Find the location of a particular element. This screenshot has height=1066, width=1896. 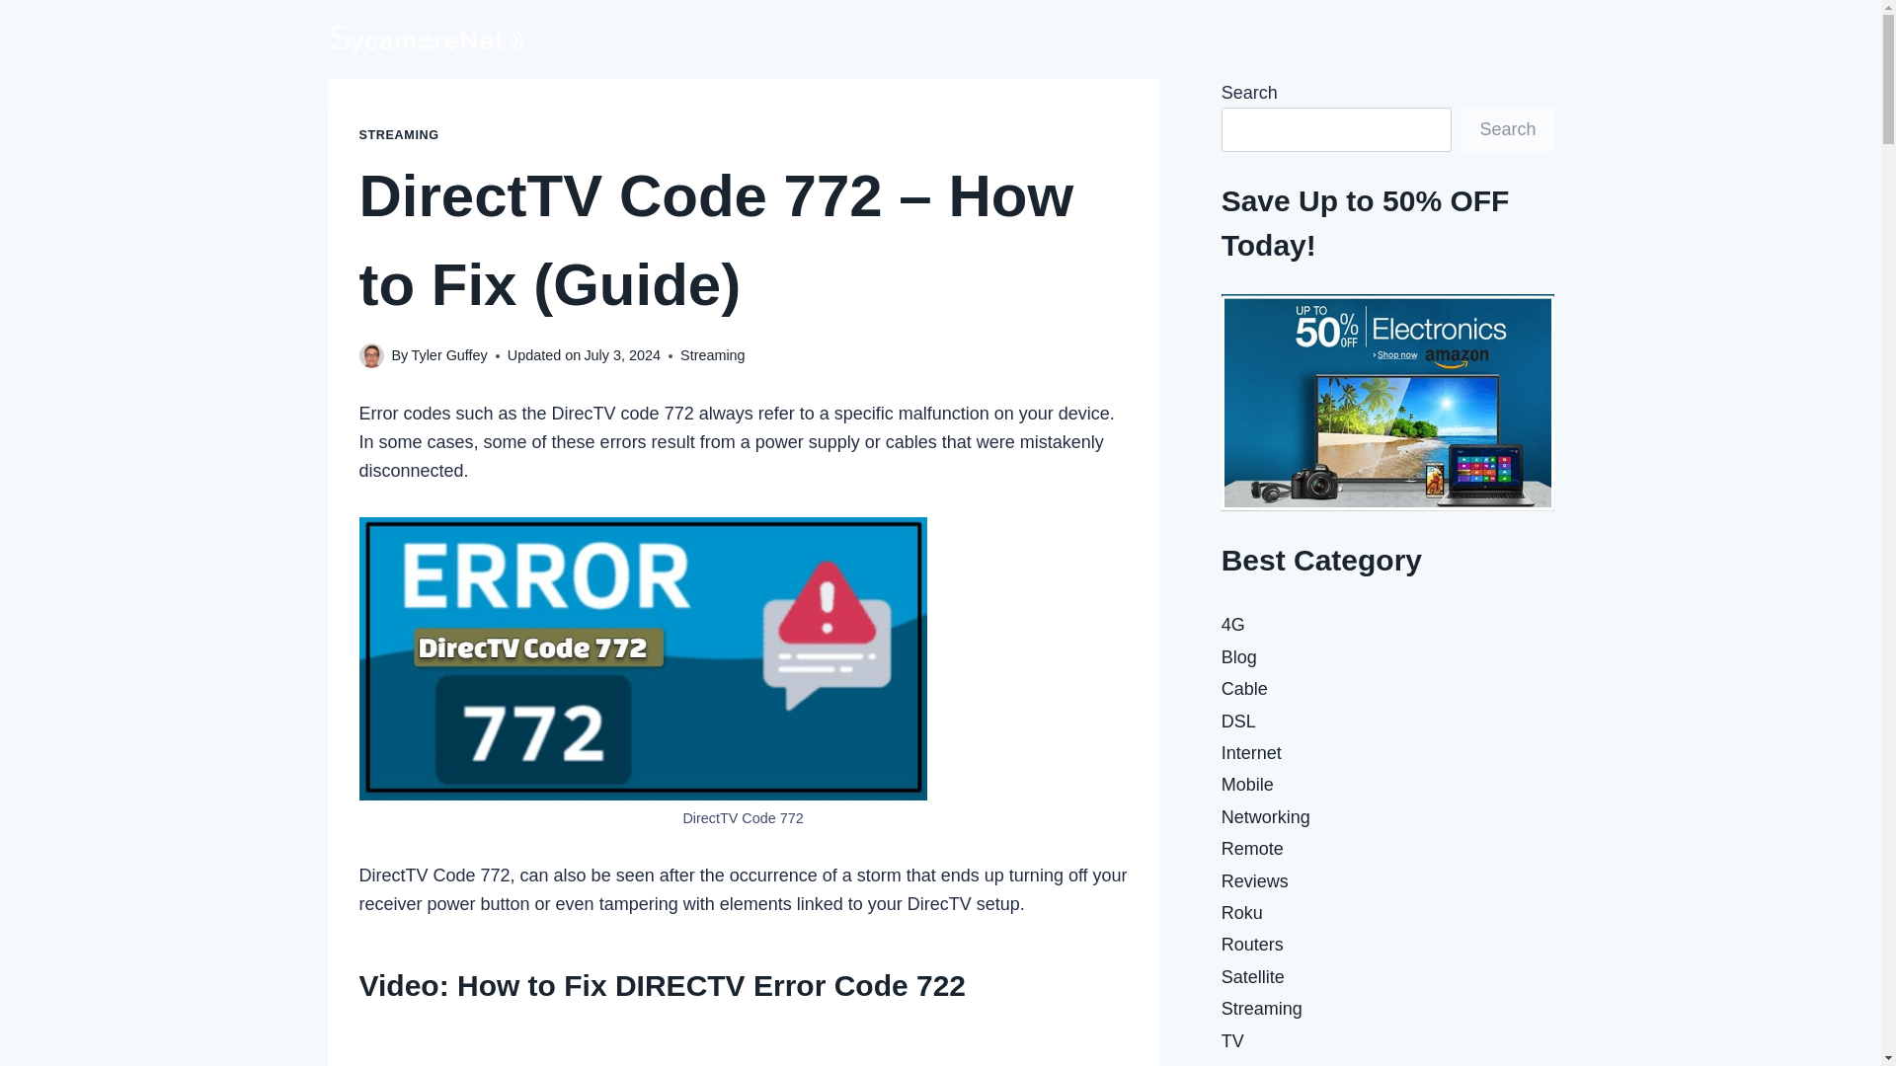

Blog is located at coordinates (1478, 39).